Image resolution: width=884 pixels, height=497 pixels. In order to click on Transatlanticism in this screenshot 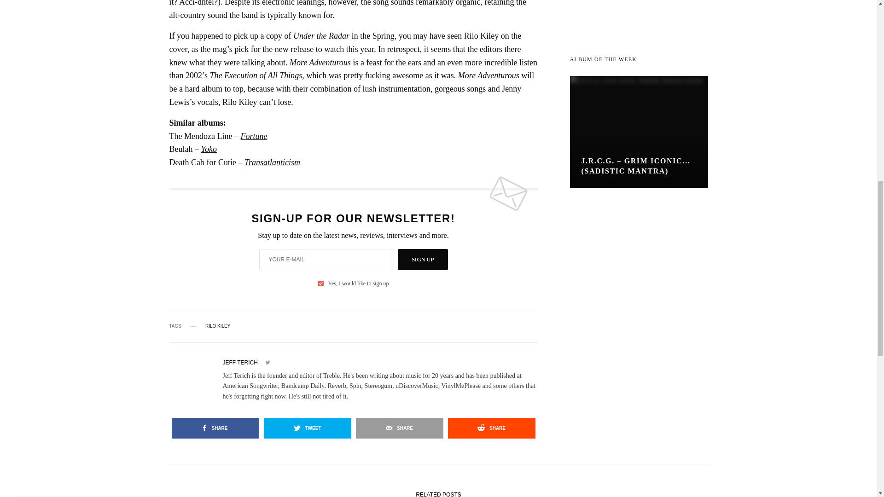, I will do `click(273, 162)`.